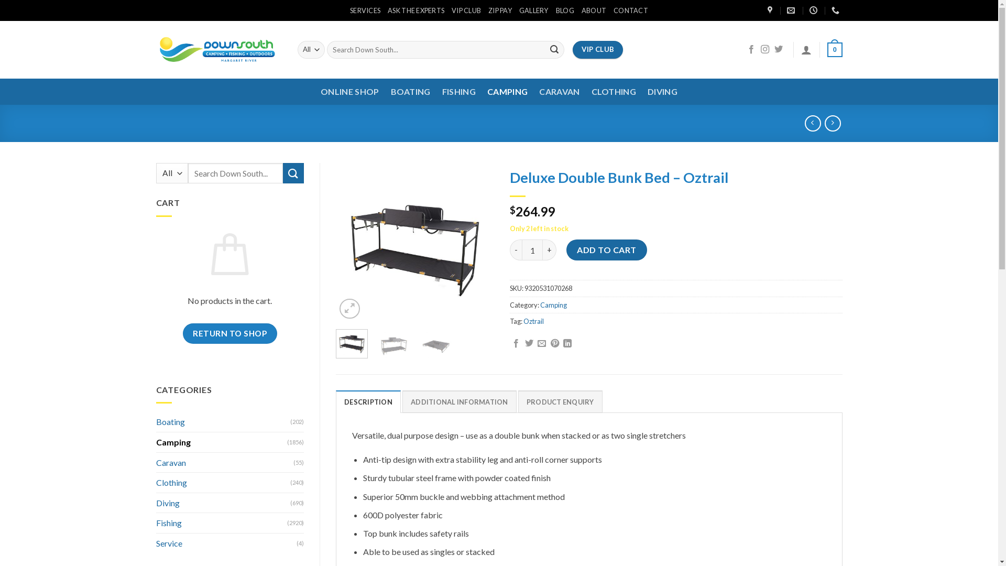  Describe the element at coordinates (542, 344) in the screenshot. I see `Email to a Friend` at that location.